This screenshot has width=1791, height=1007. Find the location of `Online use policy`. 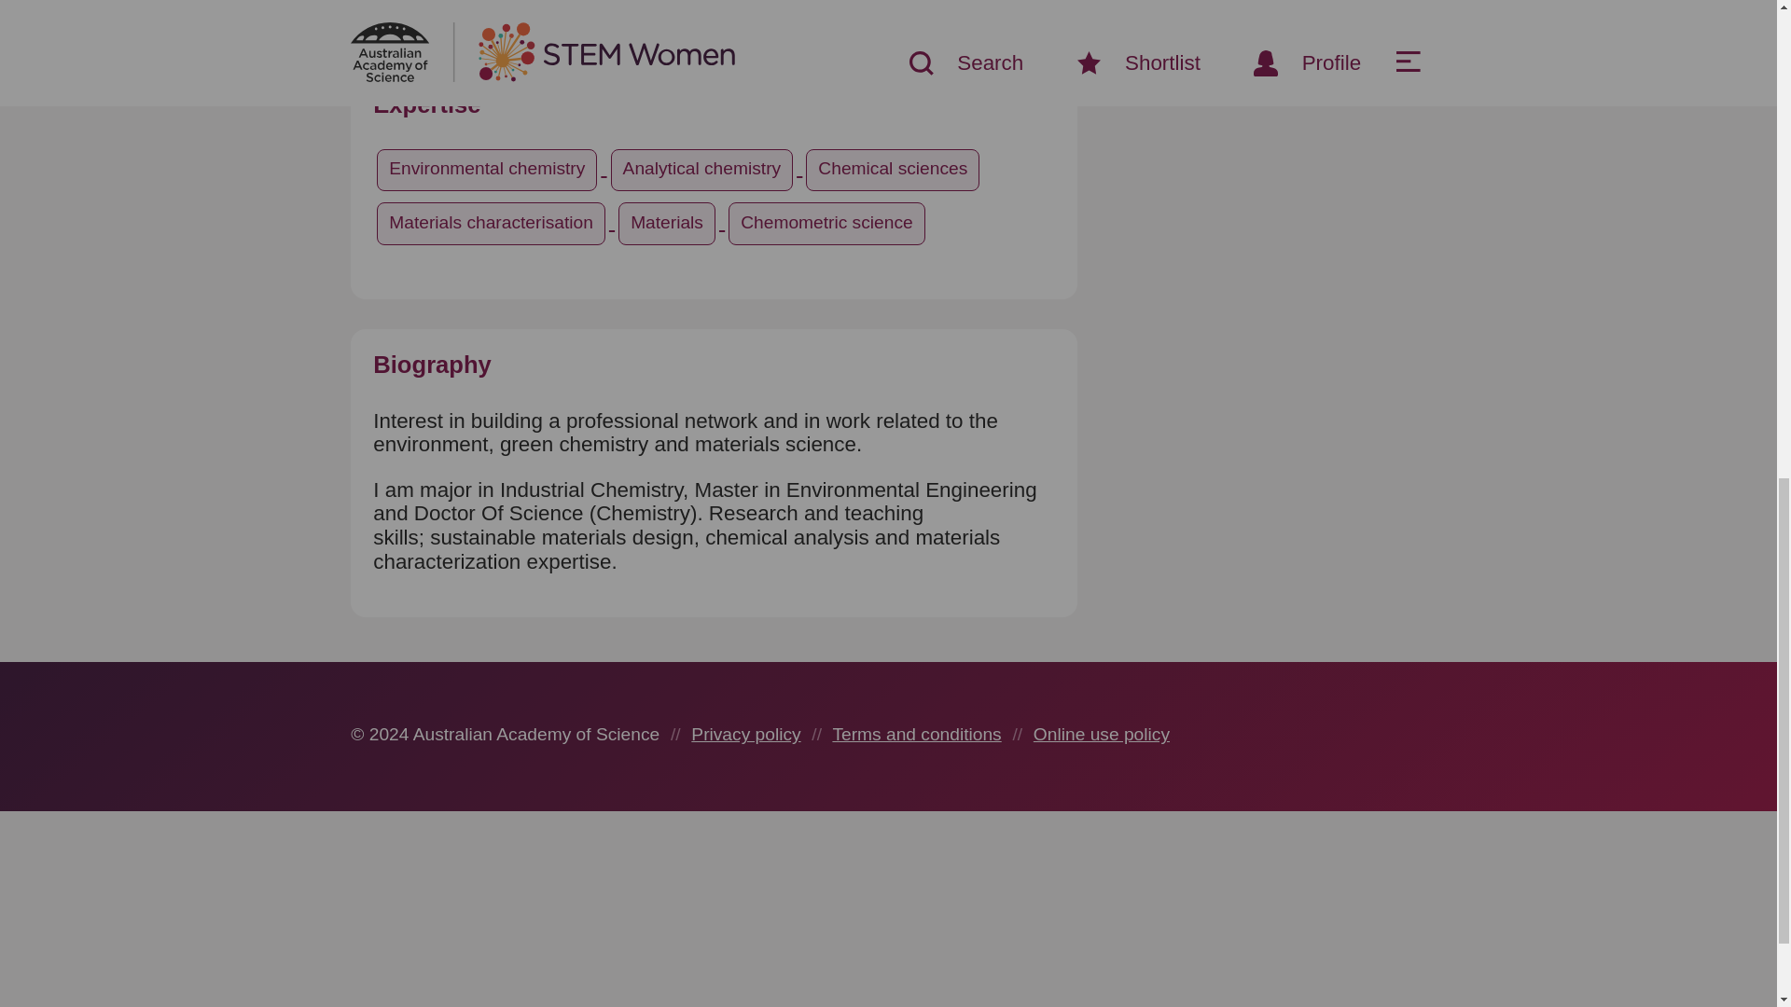

Online use policy is located at coordinates (1101, 734).